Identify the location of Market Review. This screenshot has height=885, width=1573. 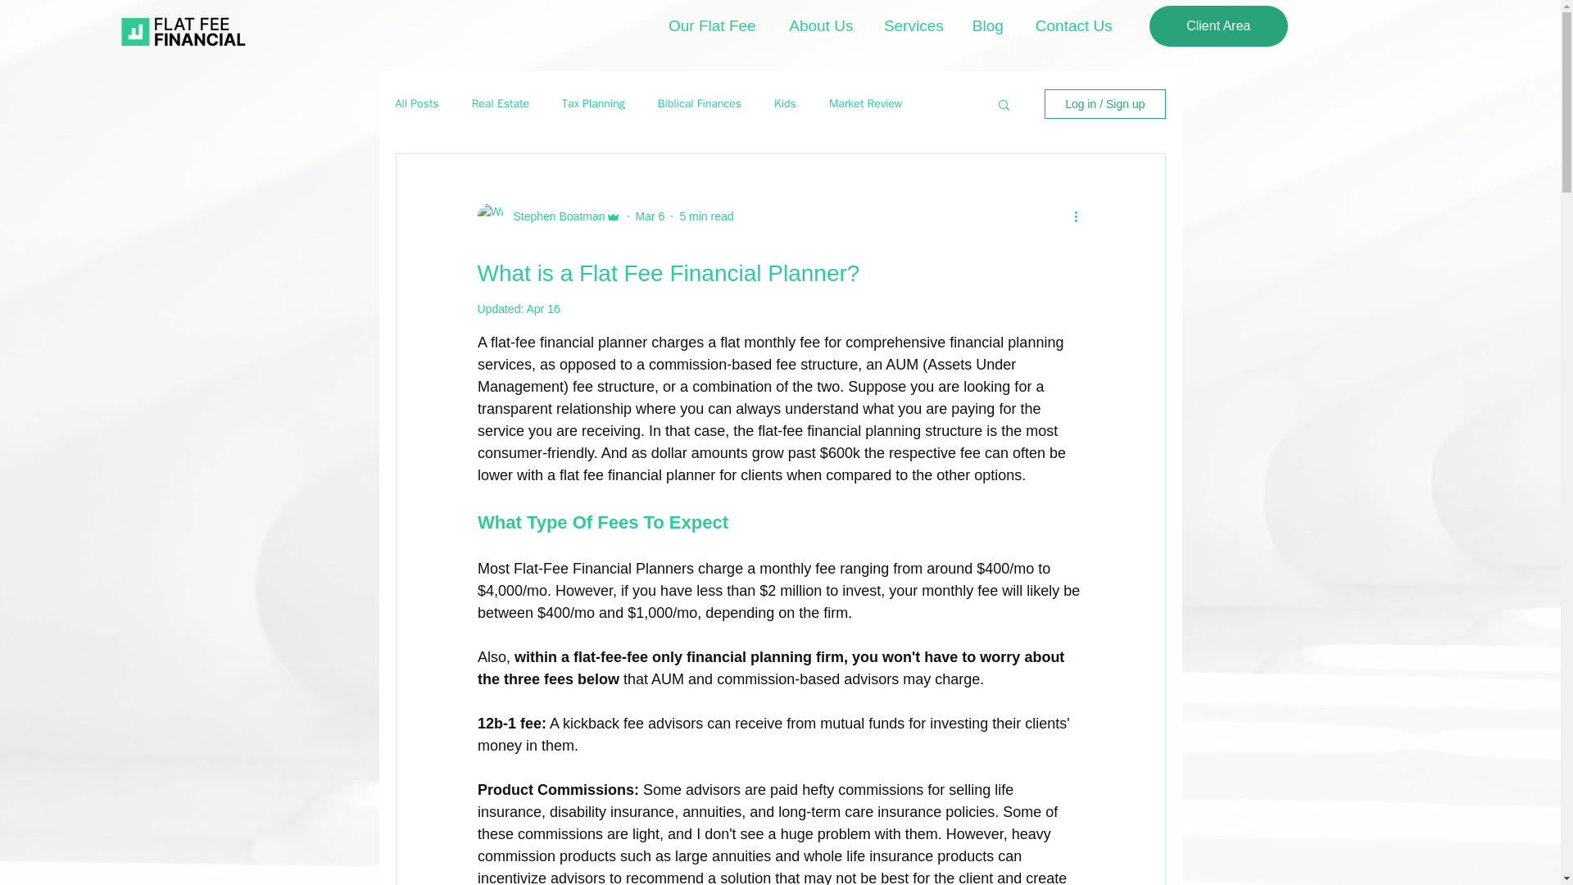
(865, 103).